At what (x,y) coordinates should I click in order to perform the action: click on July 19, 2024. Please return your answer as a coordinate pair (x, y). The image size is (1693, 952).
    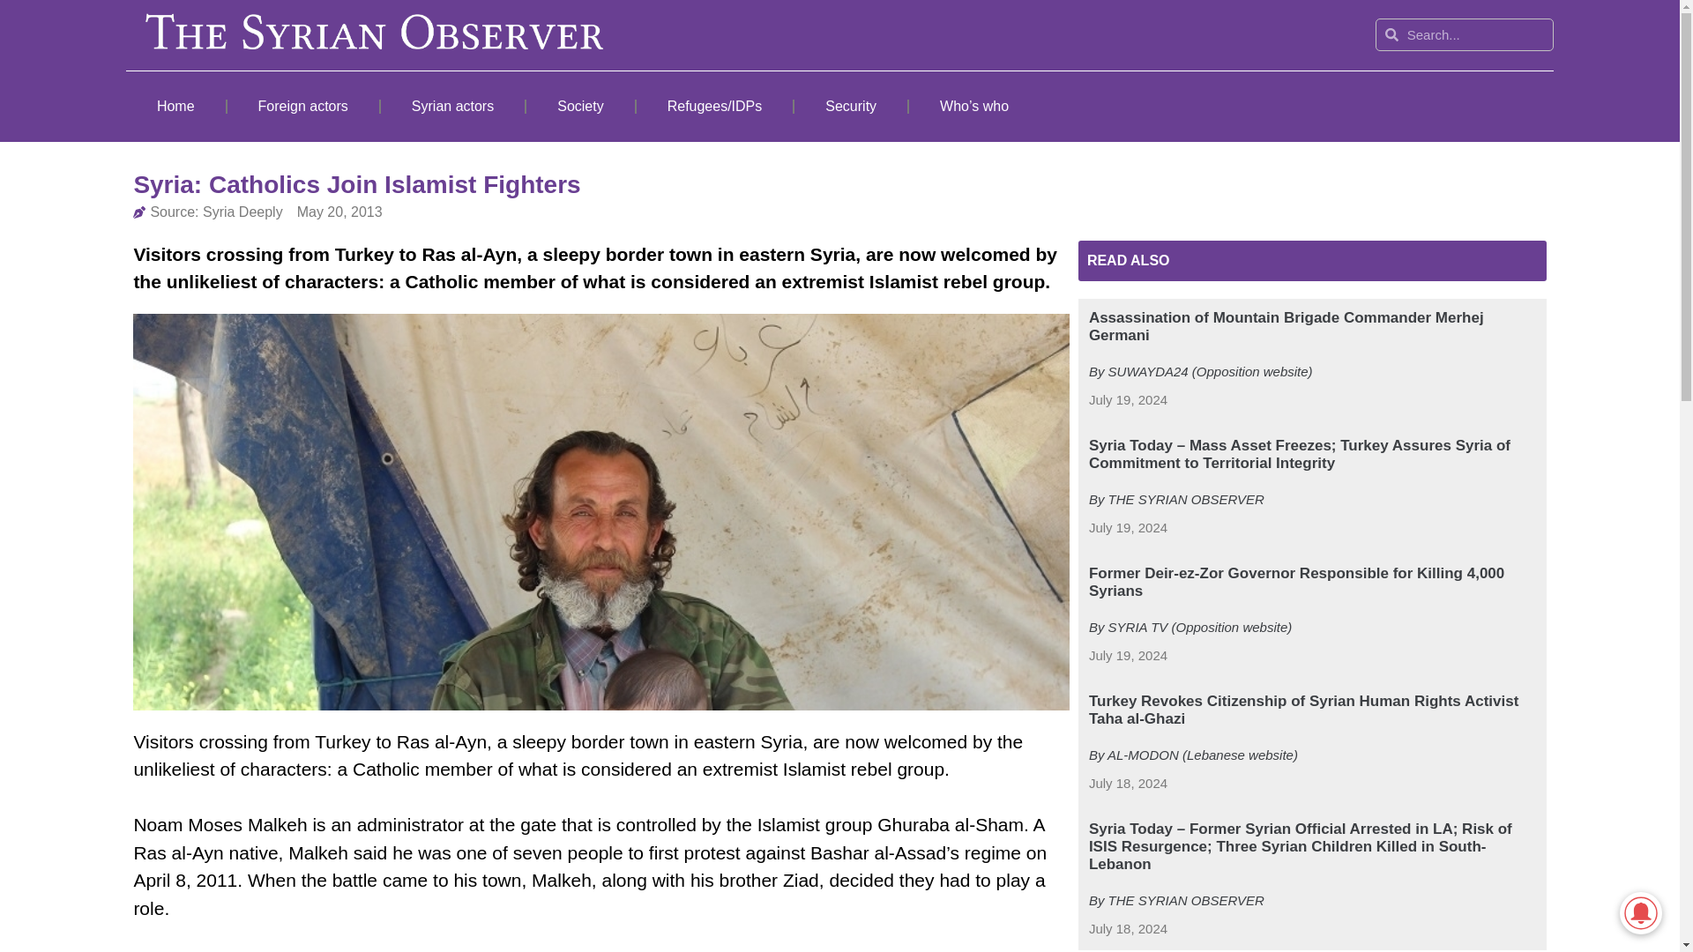
    Looking at the image, I should click on (1128, 400).